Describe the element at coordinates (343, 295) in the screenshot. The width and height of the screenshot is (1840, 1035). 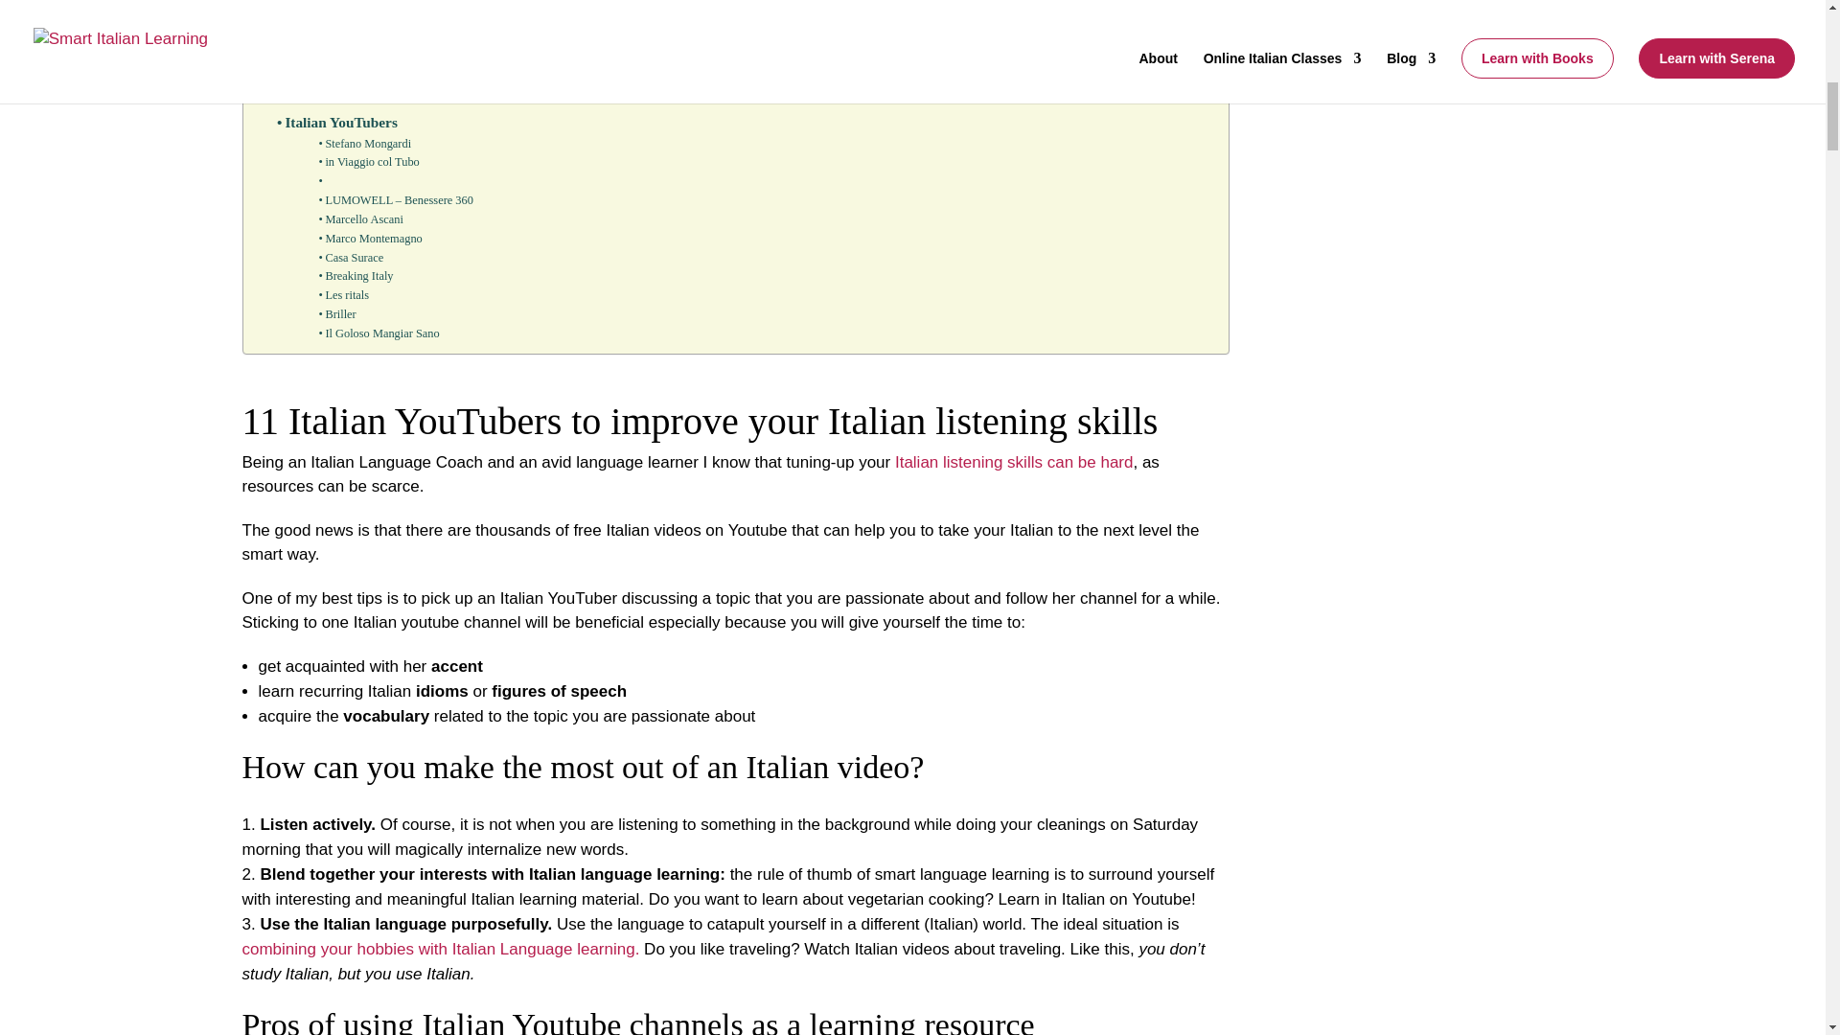
I see `Les ritals` at that location.